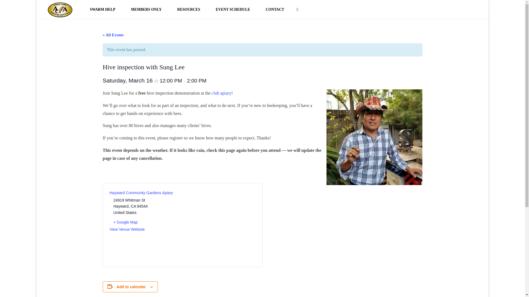  Describe the element at coordinates (133, 206) in the screenshot. I see `California` at that location.